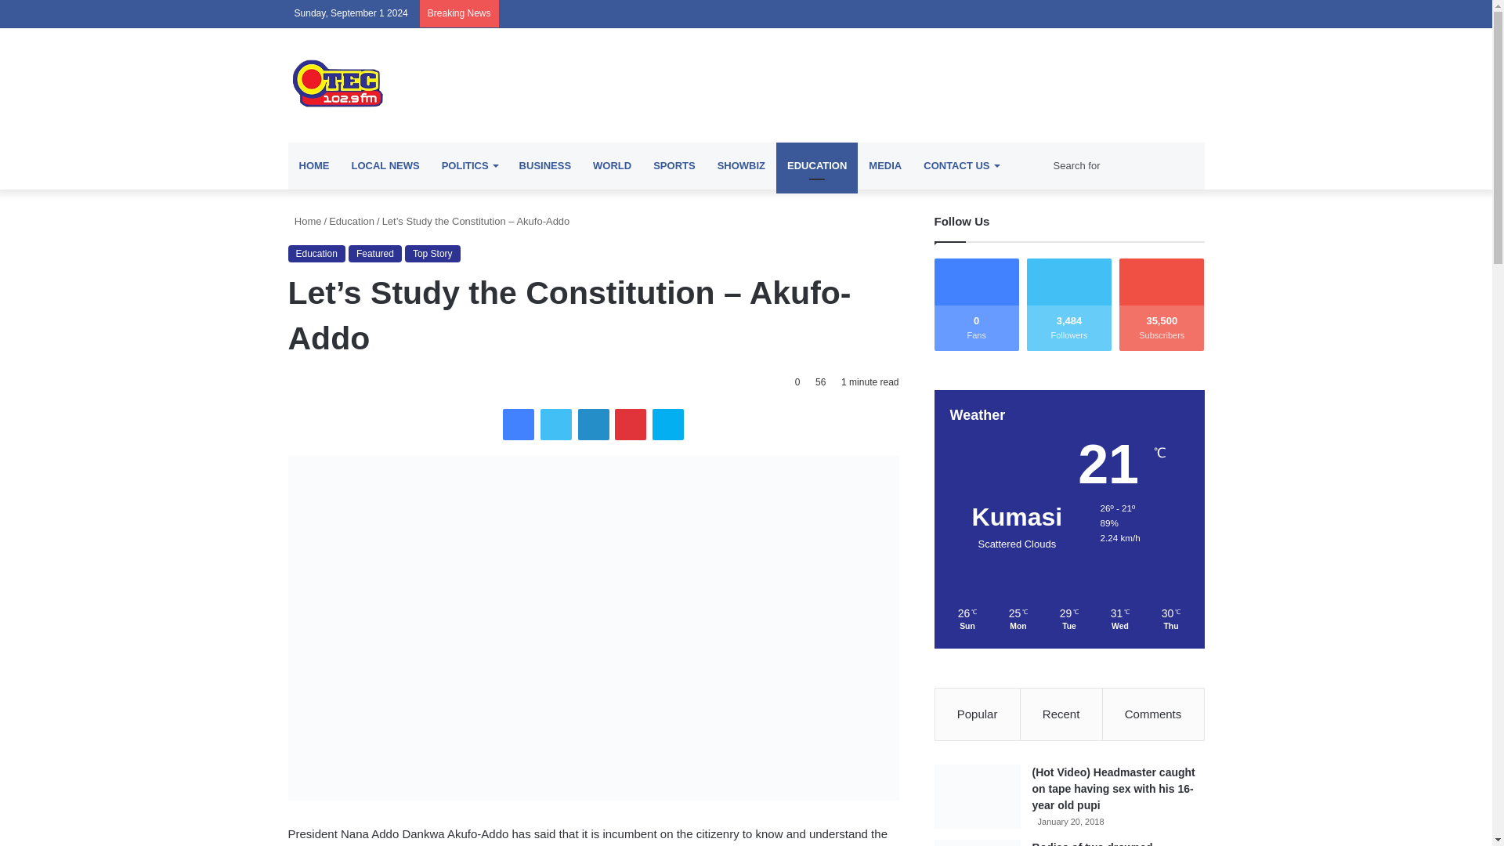 The width and height of the screenshot is (1504, 846). What do you see at coordinates (305, 221) in the screenshot?
I see `Home` at bounding box center [305, 221].